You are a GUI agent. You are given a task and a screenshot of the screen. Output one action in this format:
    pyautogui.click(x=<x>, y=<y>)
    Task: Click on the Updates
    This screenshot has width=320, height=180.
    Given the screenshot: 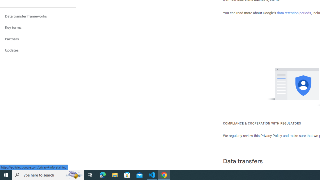 What is the action you would take?
    pyautogui.click(x=38, y=50)
    